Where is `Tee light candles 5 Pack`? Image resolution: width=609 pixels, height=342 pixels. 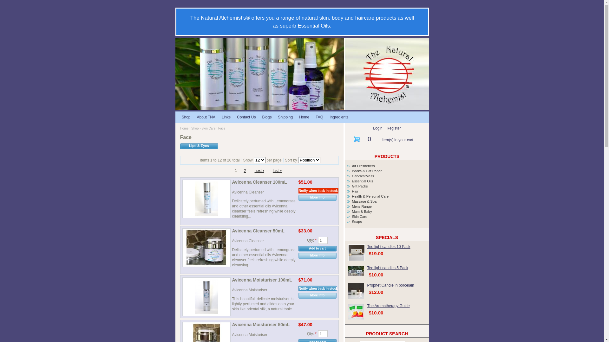
Tee light candles 5 Pack is located at coordinates (356, 271).